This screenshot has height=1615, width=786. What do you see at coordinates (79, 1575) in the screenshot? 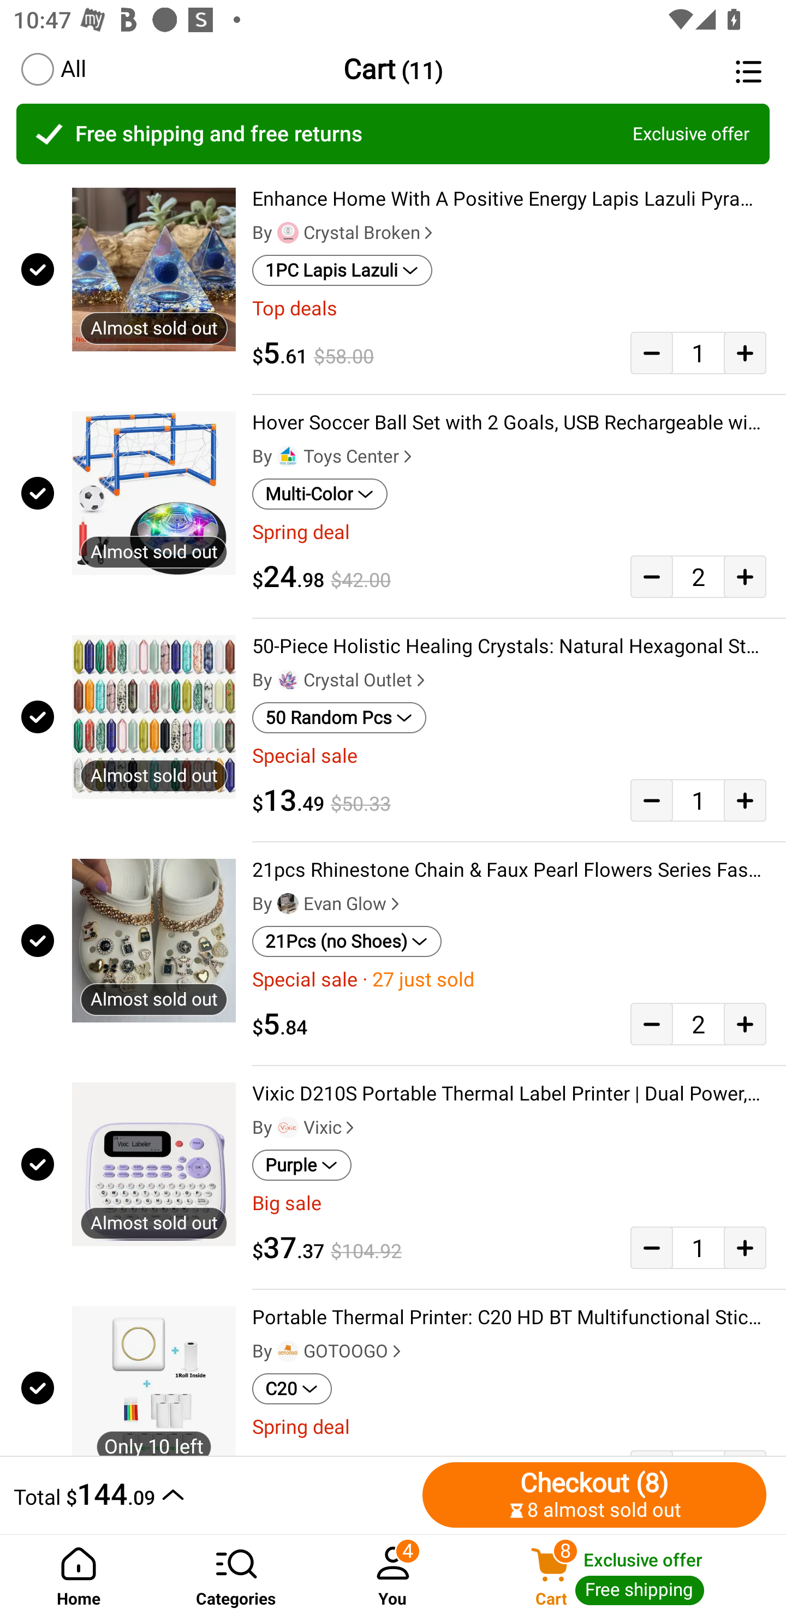
I see `Home` at bounding box center [79, 1575].